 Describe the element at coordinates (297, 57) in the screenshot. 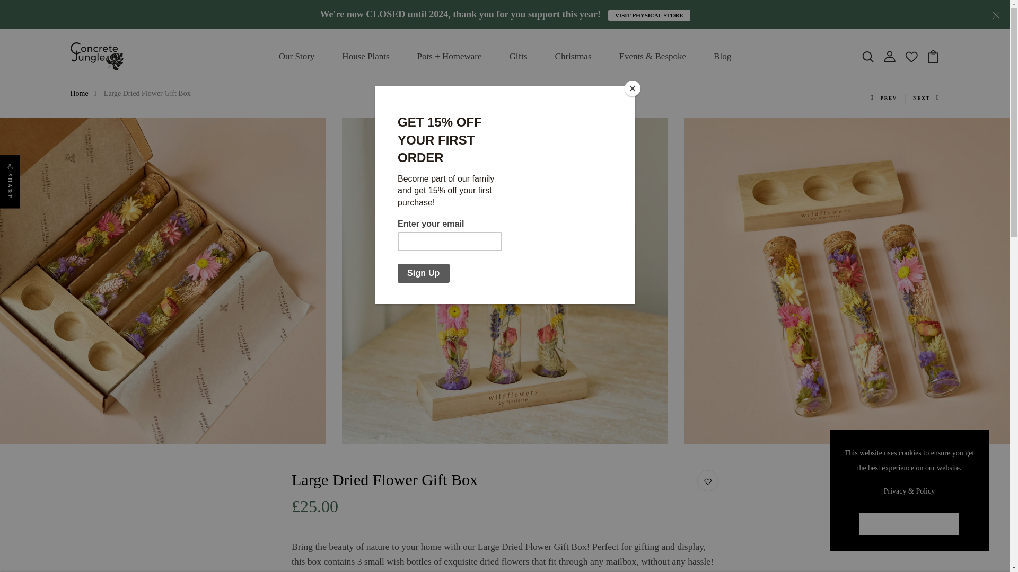

I see `Our Story` at that location.